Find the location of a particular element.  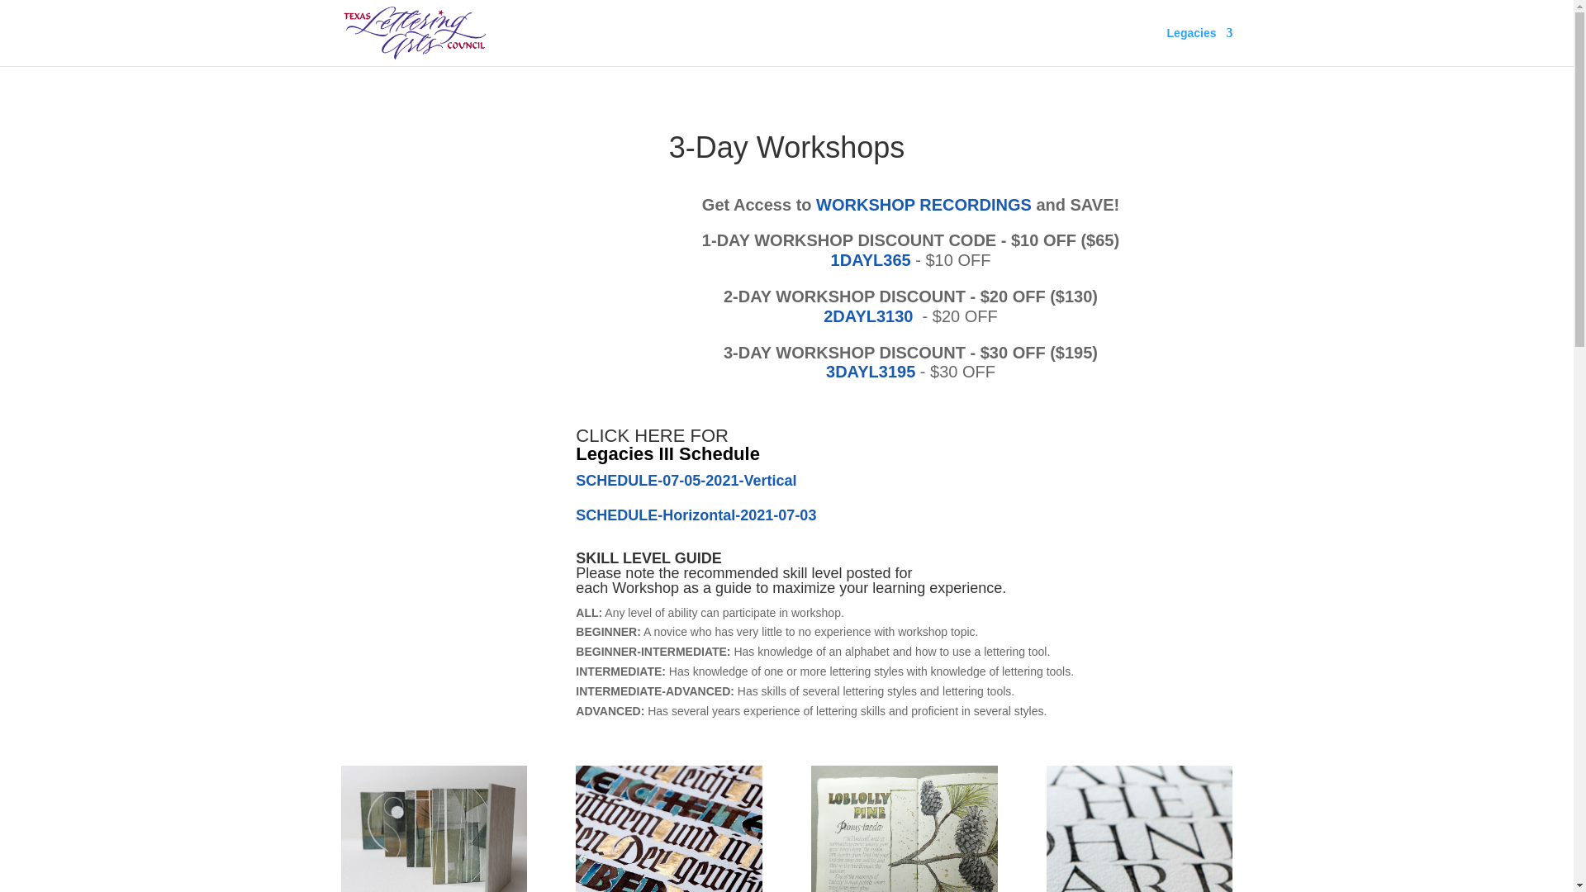

Captura de pantalla 2021-04-01 a las 18.22.56 - Ivan Castro is located at coordinates (667, 828).